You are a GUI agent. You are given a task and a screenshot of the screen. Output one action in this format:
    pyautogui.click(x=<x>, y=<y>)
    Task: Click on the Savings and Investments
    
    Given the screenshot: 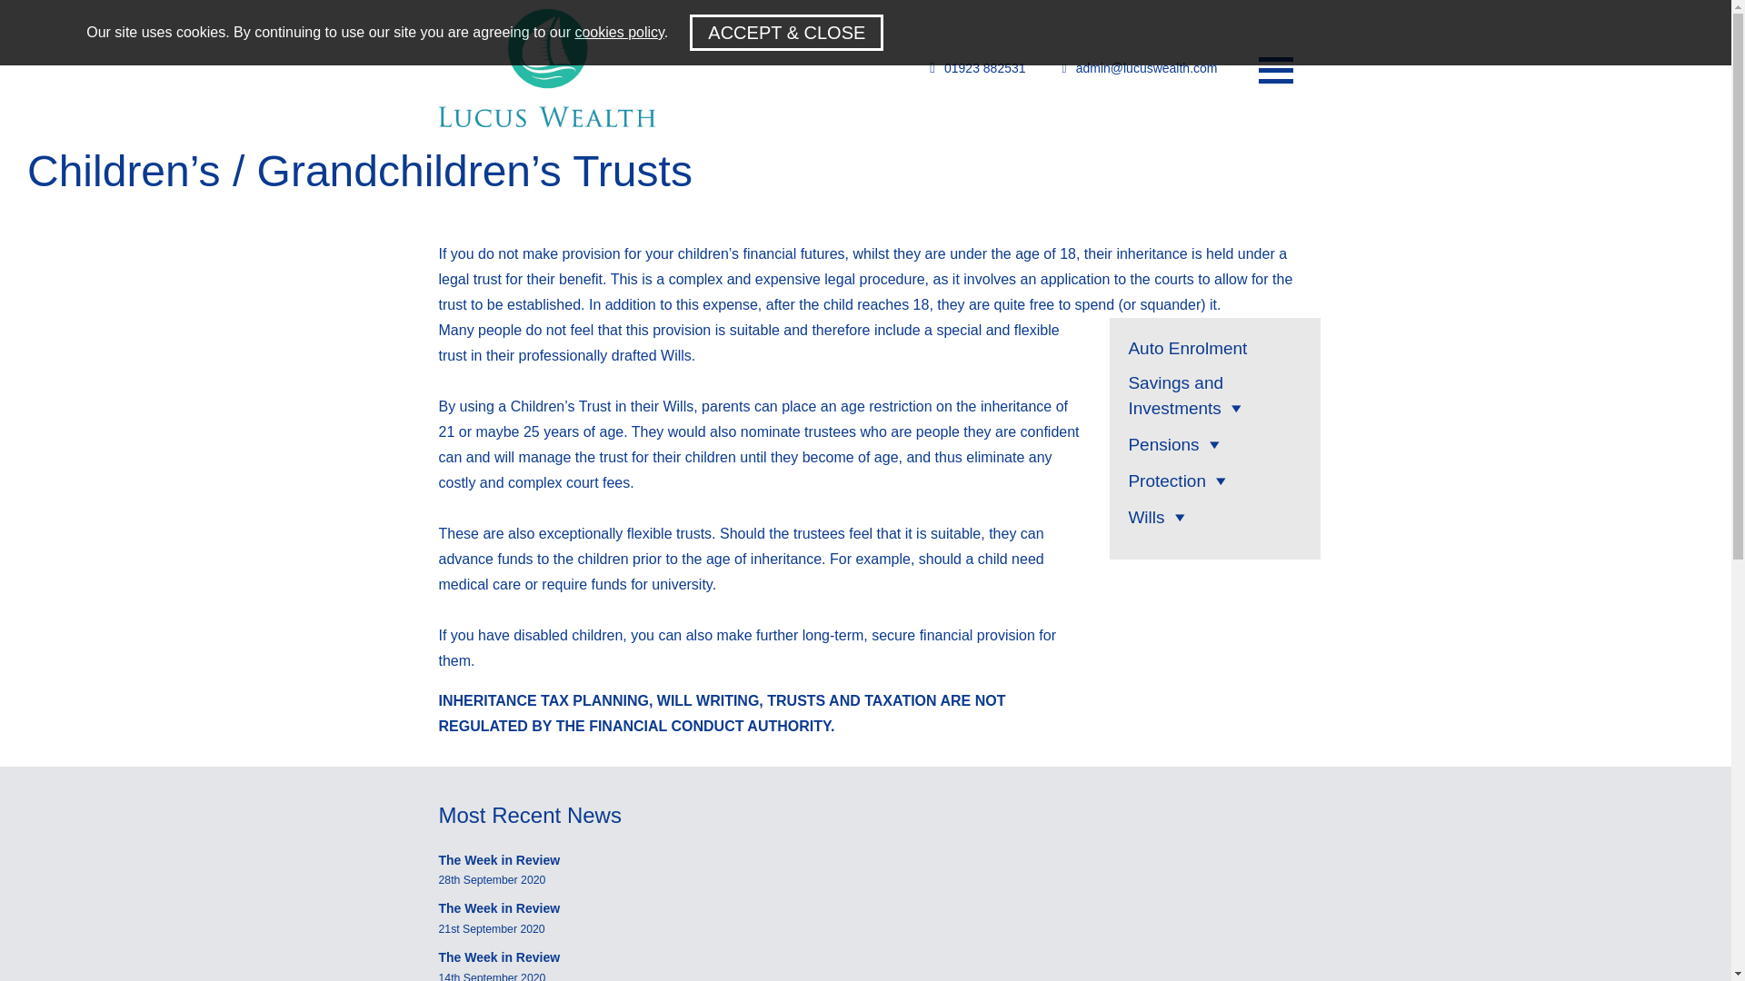 What is the action you would take?
    pyautogui.click(x=1174, y=396)
    